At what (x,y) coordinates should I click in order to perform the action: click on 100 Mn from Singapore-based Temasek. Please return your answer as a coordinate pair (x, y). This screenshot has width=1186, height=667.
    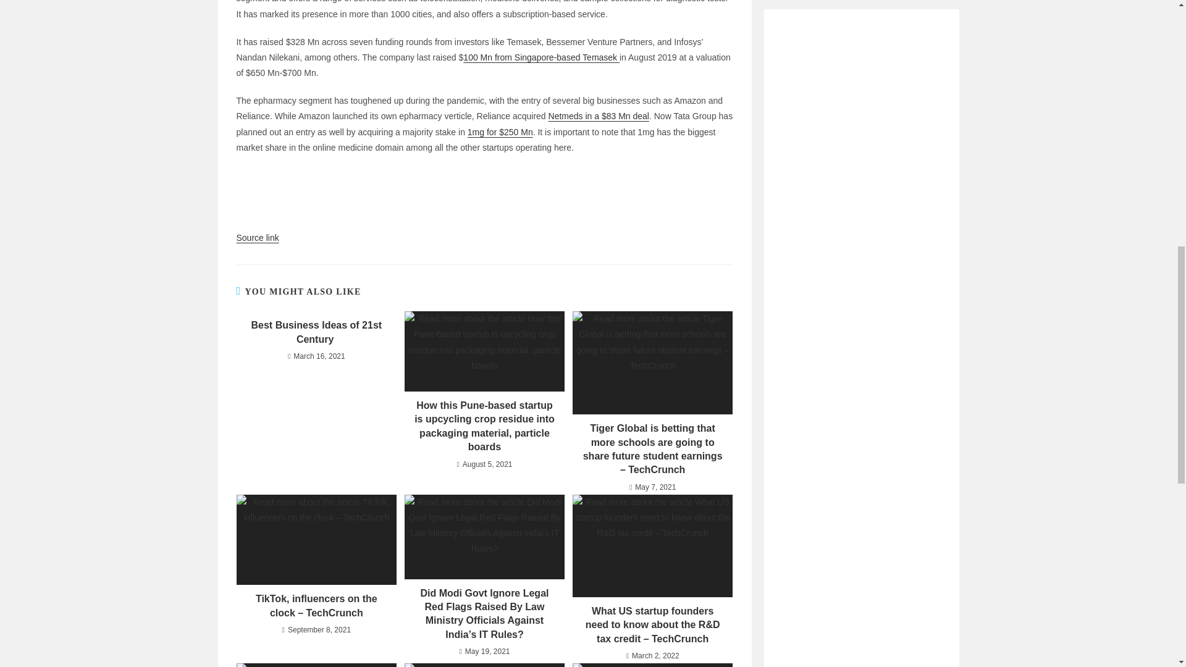
    Looking at the image, I should click on (541, 57).